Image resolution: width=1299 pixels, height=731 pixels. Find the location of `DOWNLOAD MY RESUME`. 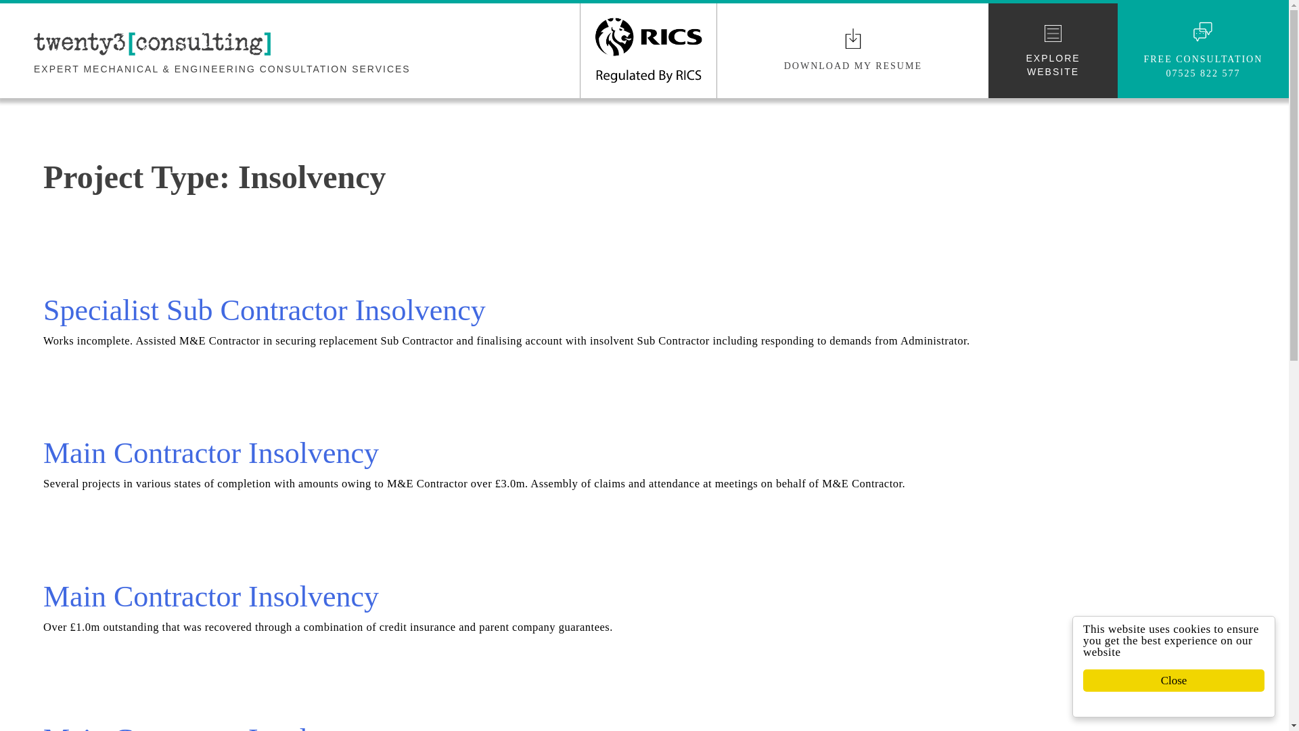

DOWNLOAD MY RESUME is located at coordinates (853, 65).